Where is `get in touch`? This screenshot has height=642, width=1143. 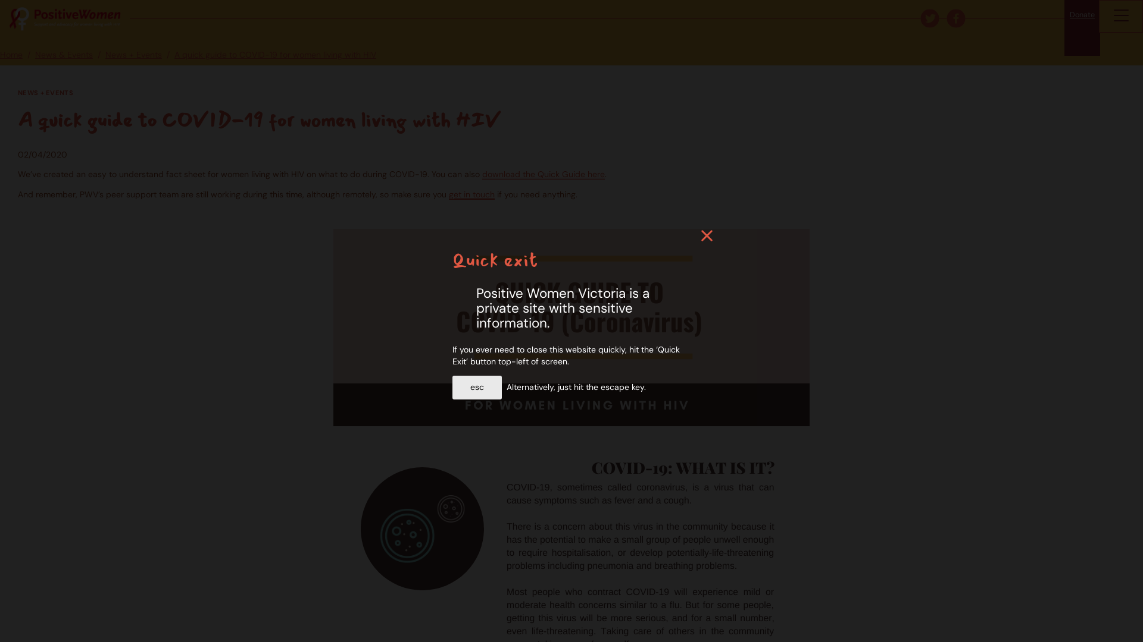 get in touch is located at coordinates (471, 194).